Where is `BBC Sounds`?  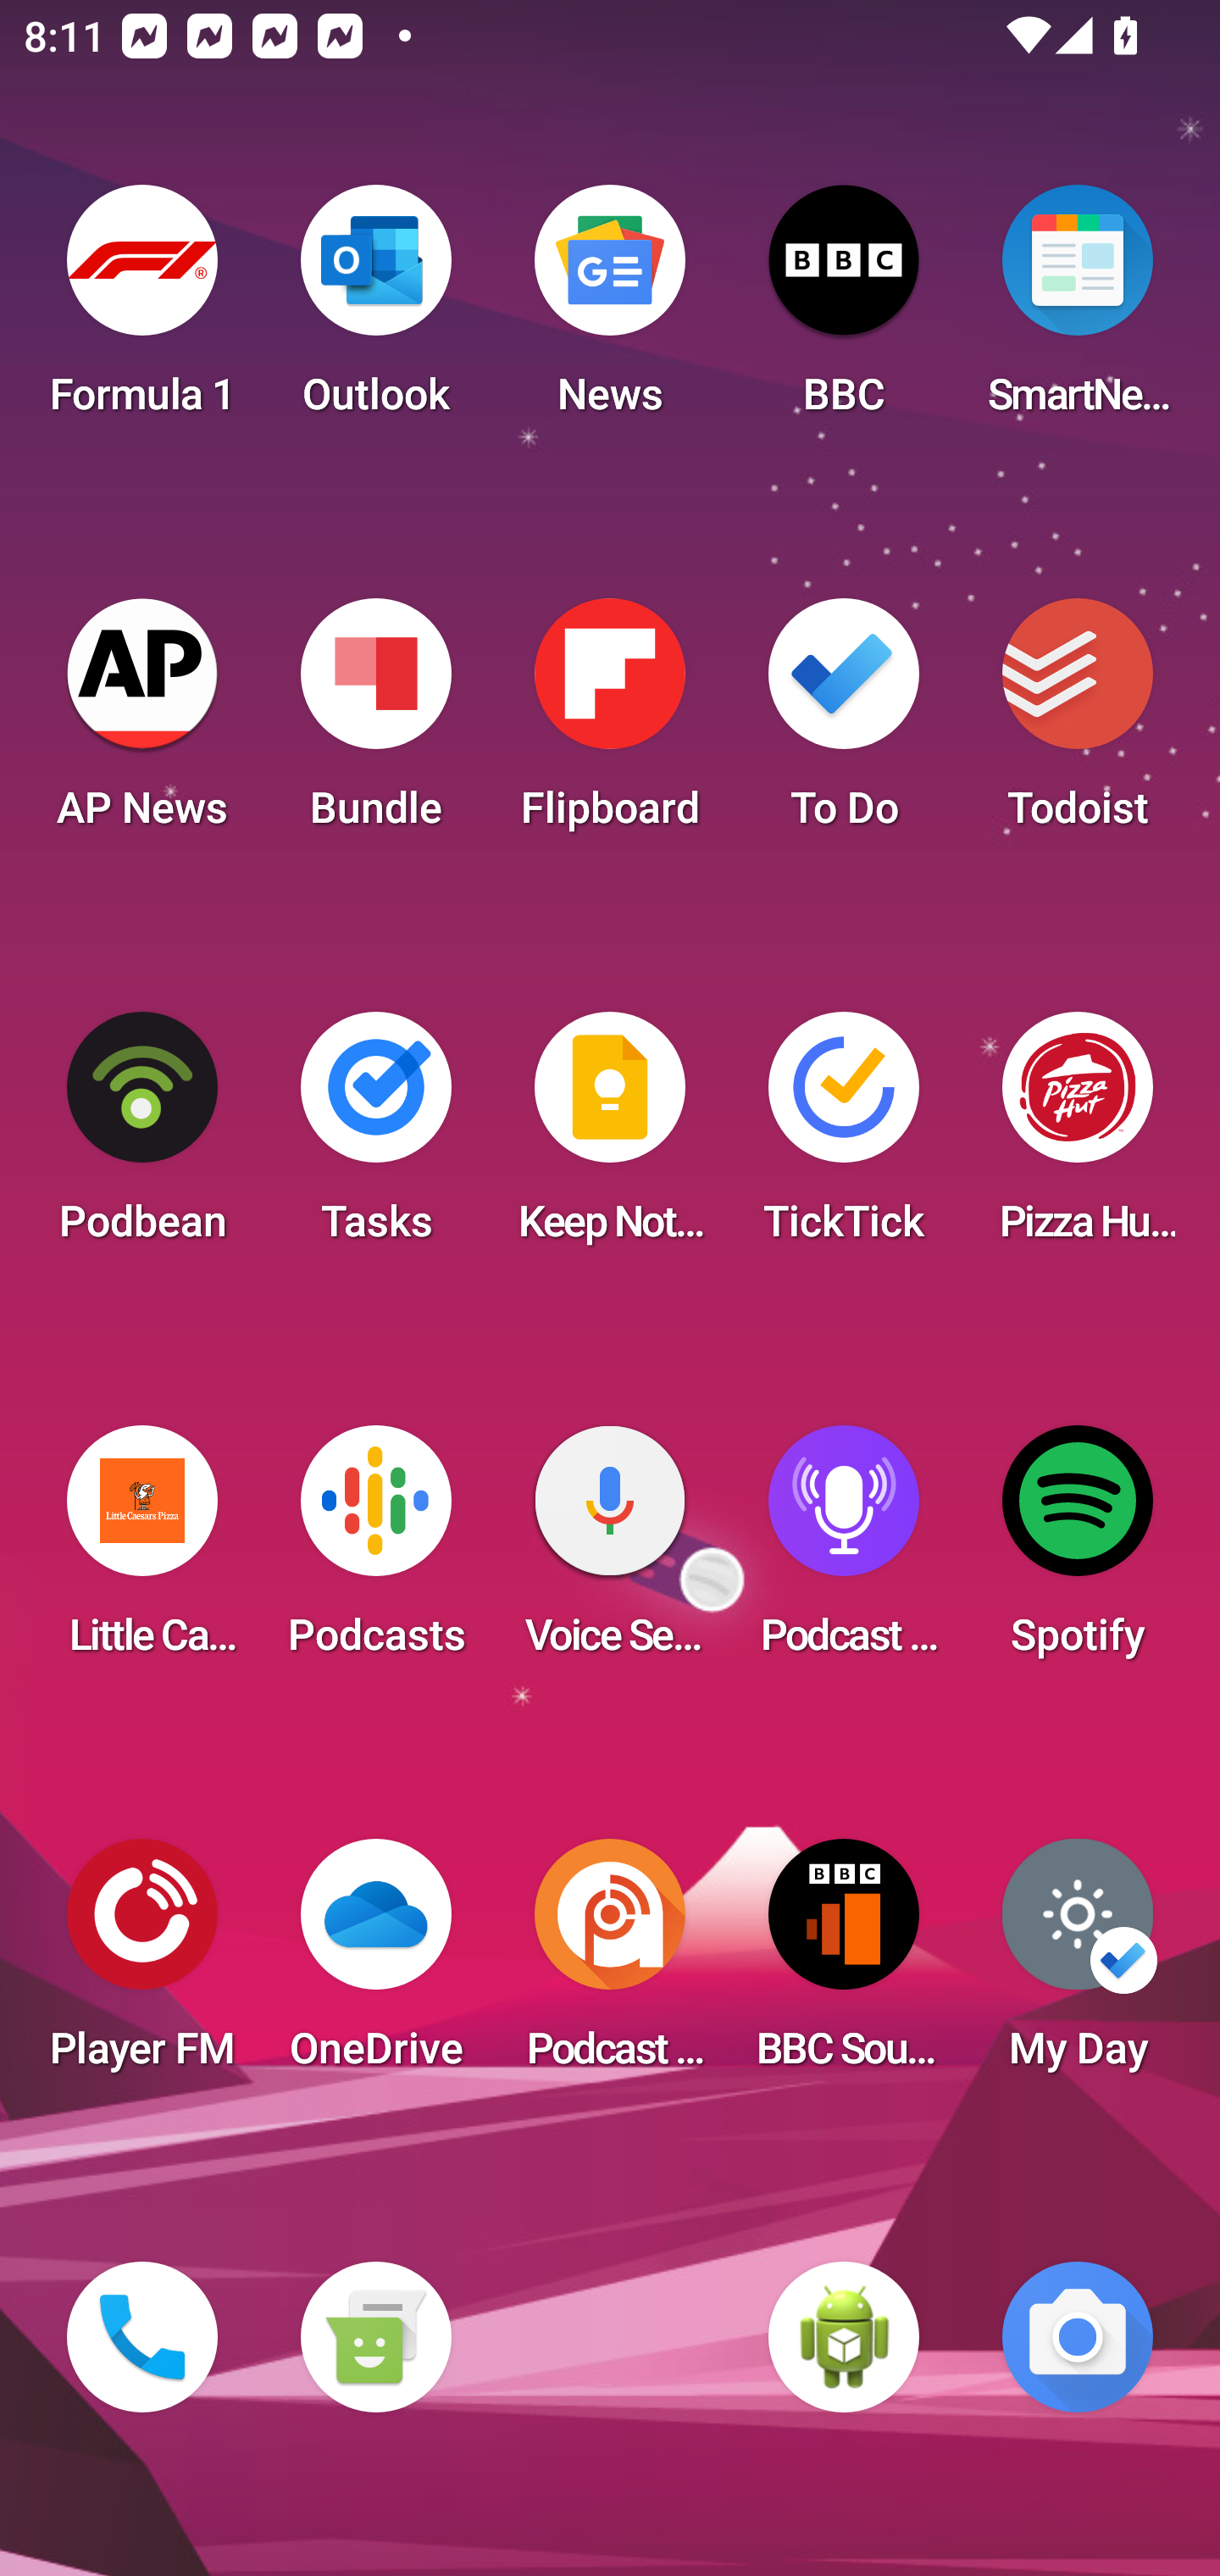 BBC Sounds is located at coordinates (844, 1964).